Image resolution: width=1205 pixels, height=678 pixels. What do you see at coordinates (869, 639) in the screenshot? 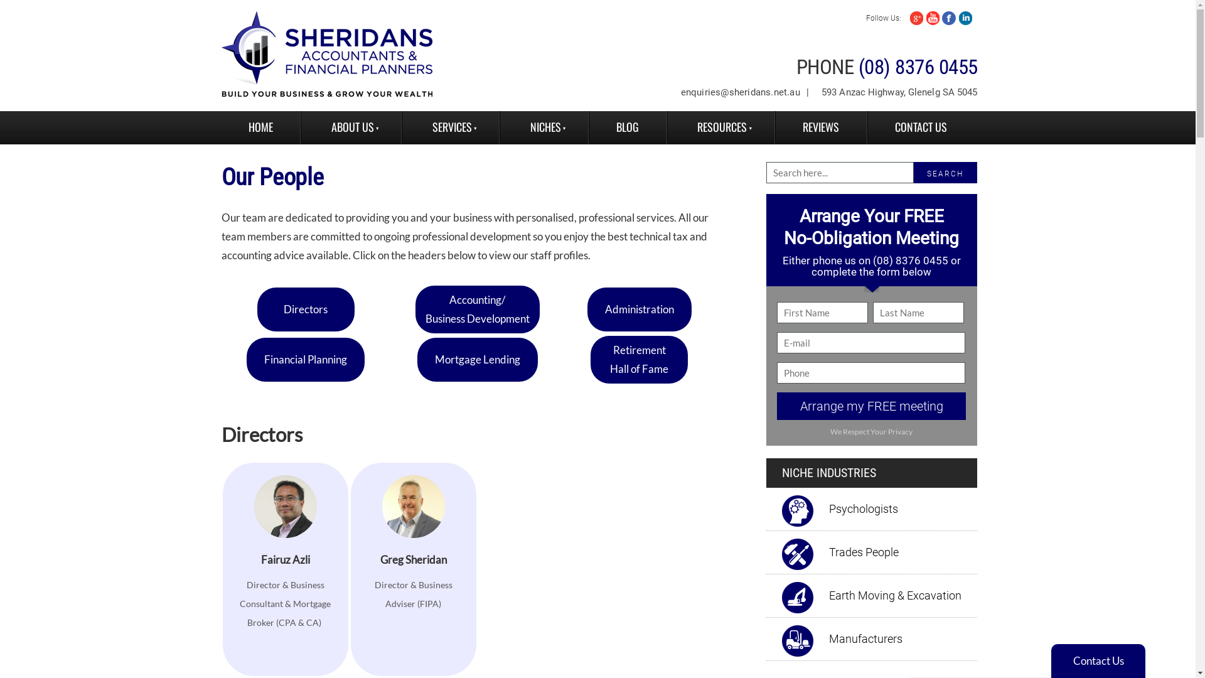
I see `Manufacturers` at bounding box center [869, 639].